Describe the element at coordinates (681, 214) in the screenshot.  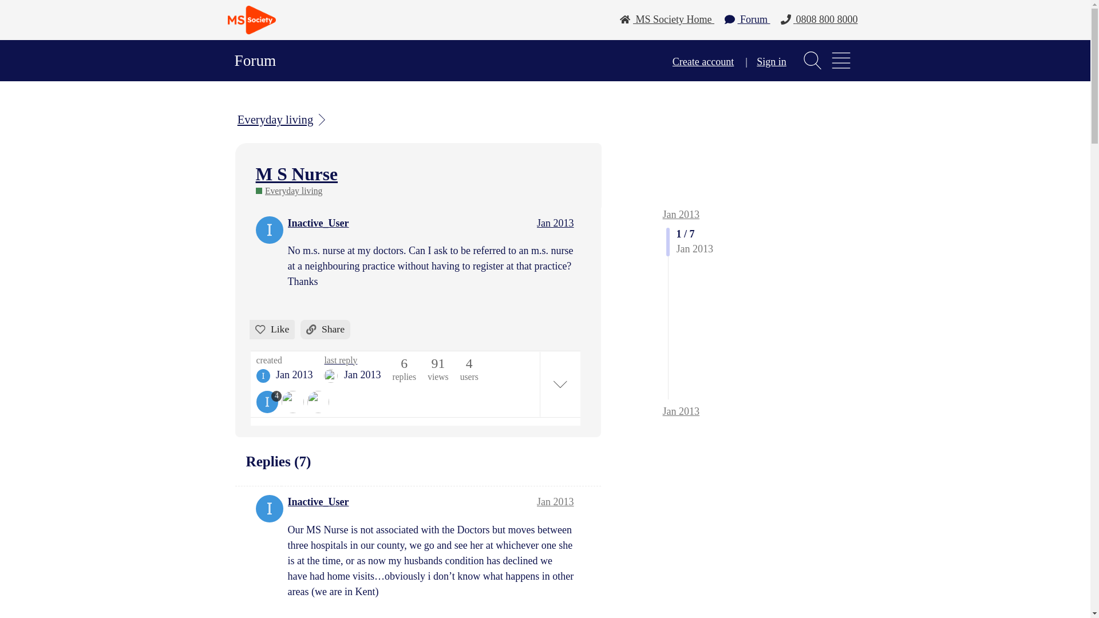
I see `Jan 2013` at that location.